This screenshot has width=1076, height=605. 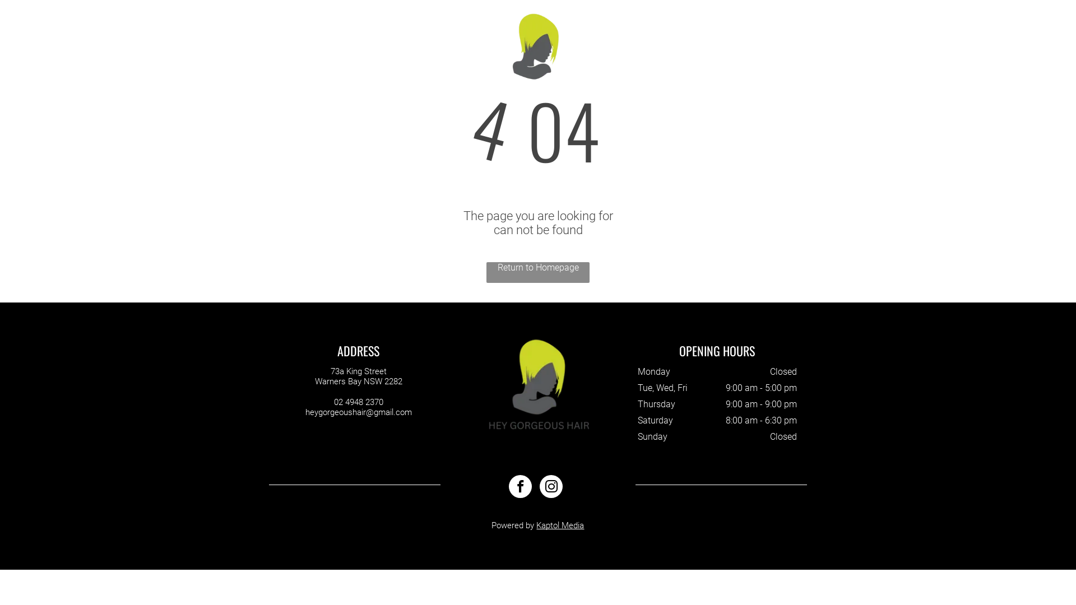 I want to click on 4948 2370, so click(x=972, y=44).